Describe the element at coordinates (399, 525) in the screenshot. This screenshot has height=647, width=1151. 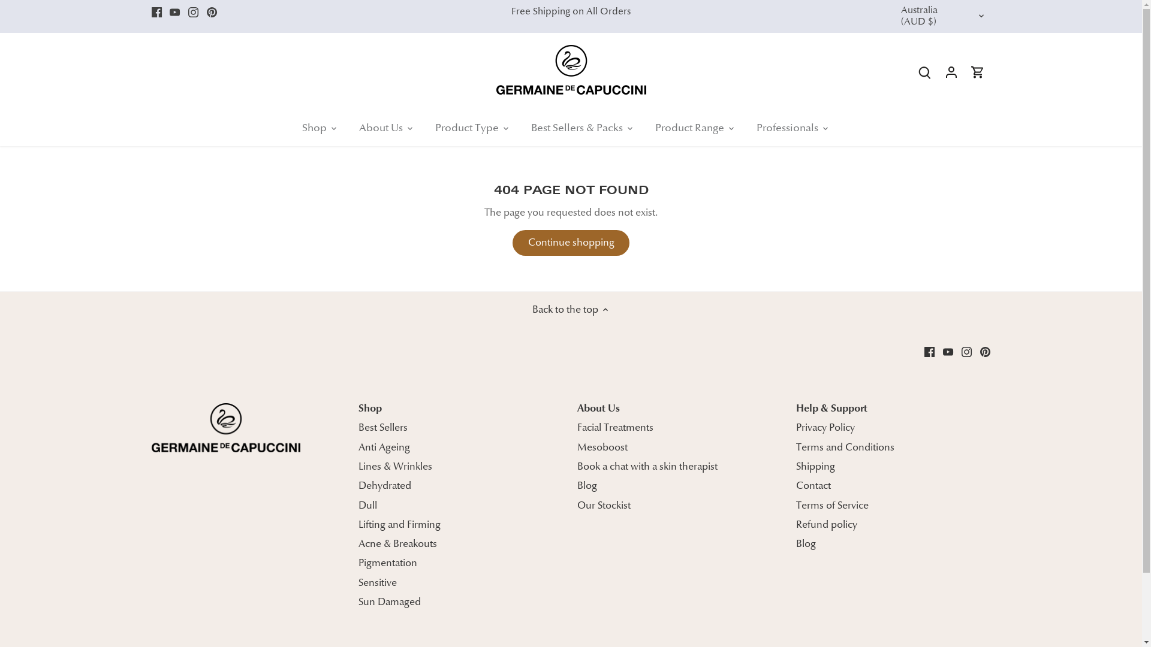
I see `Lifting and Firming` at that location.